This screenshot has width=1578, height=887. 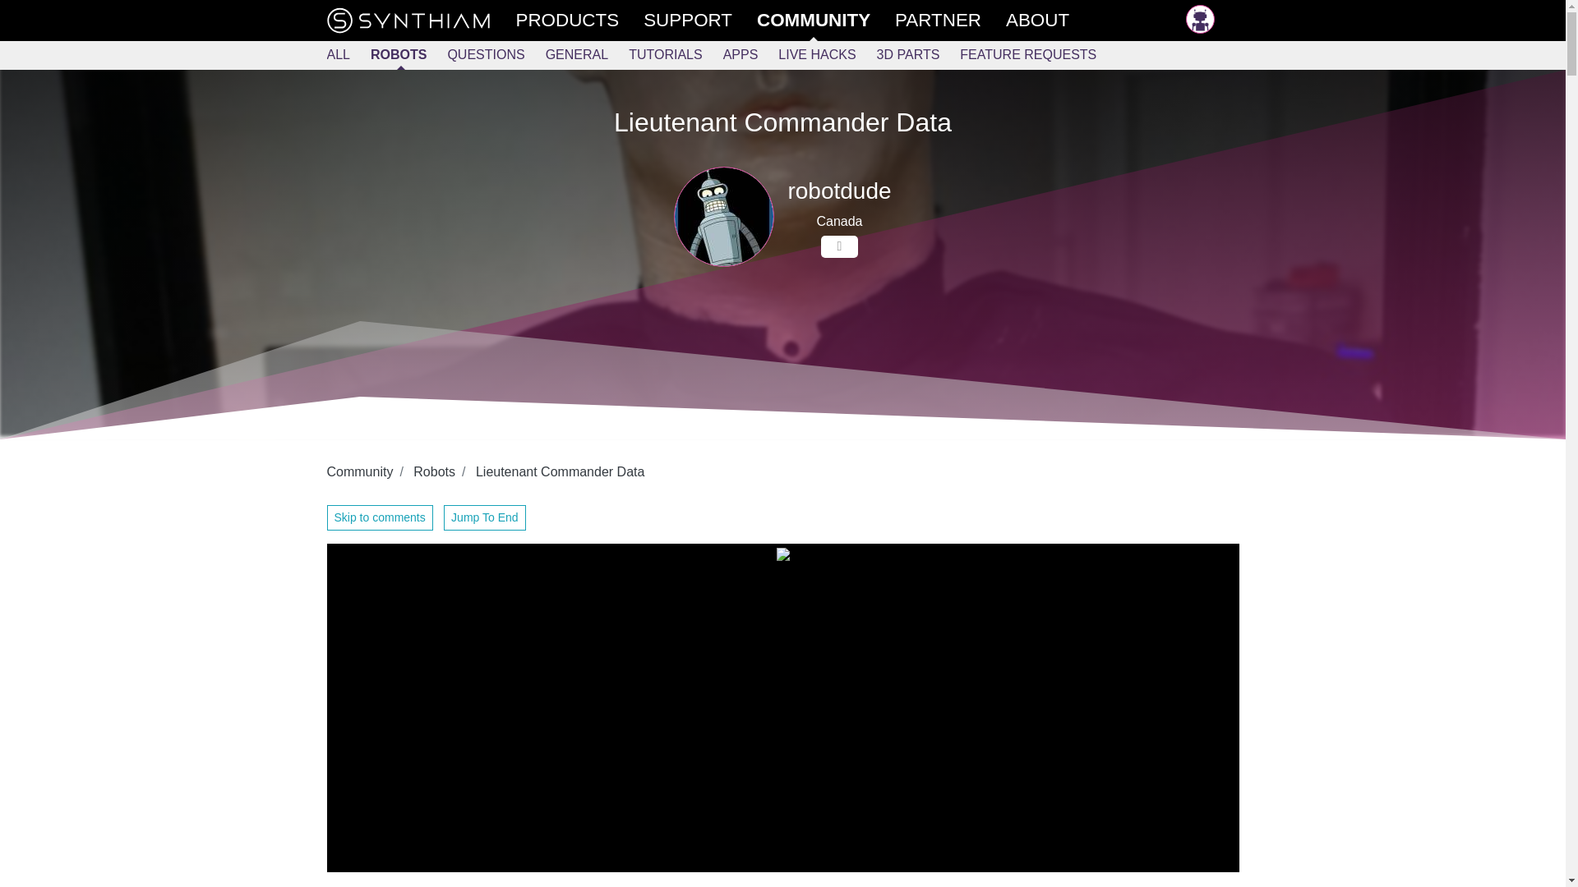 What do you see at coordinates (360, 471) in the screenshot?
I see `Community` at bounding box center [360, 471].